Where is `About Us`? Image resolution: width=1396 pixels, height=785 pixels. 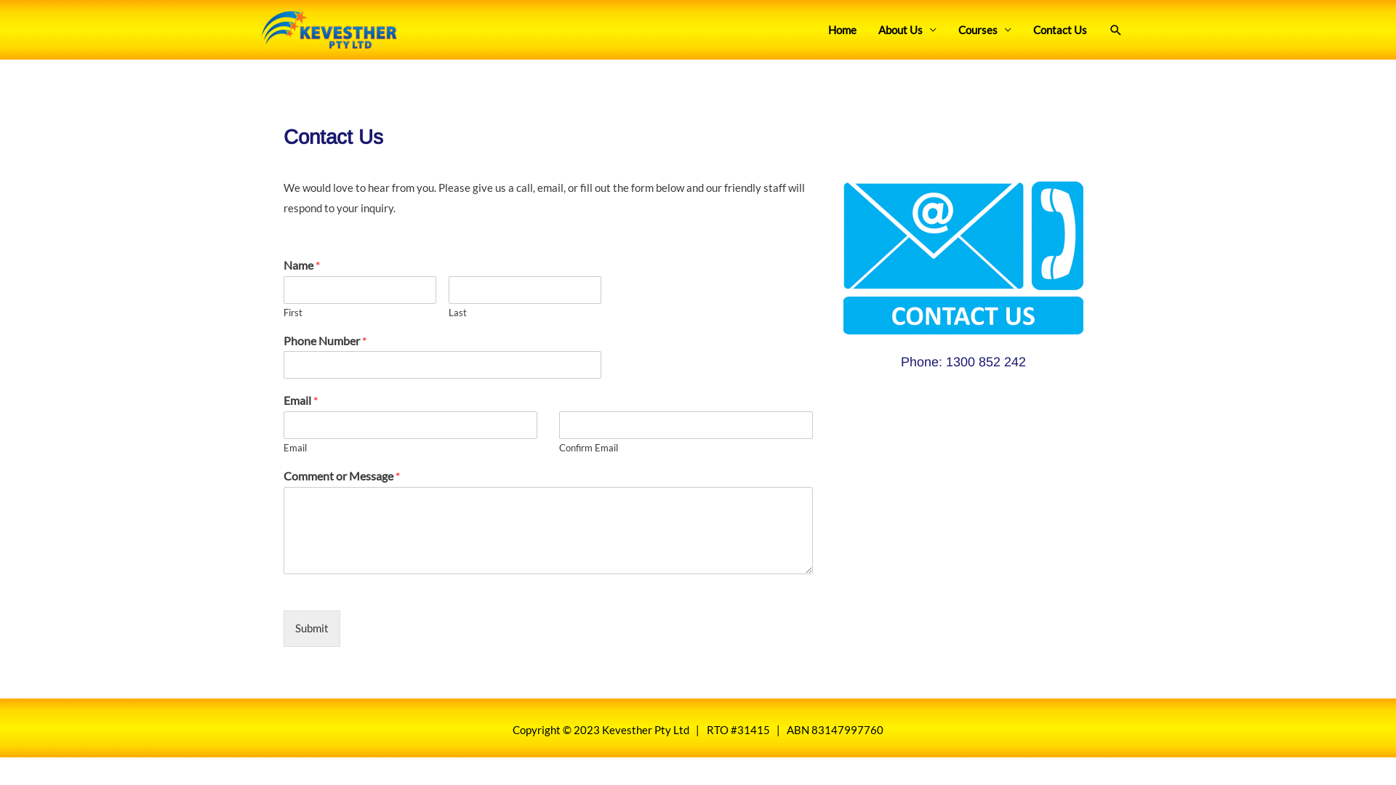 About Us is located at coordinates (907, 30).